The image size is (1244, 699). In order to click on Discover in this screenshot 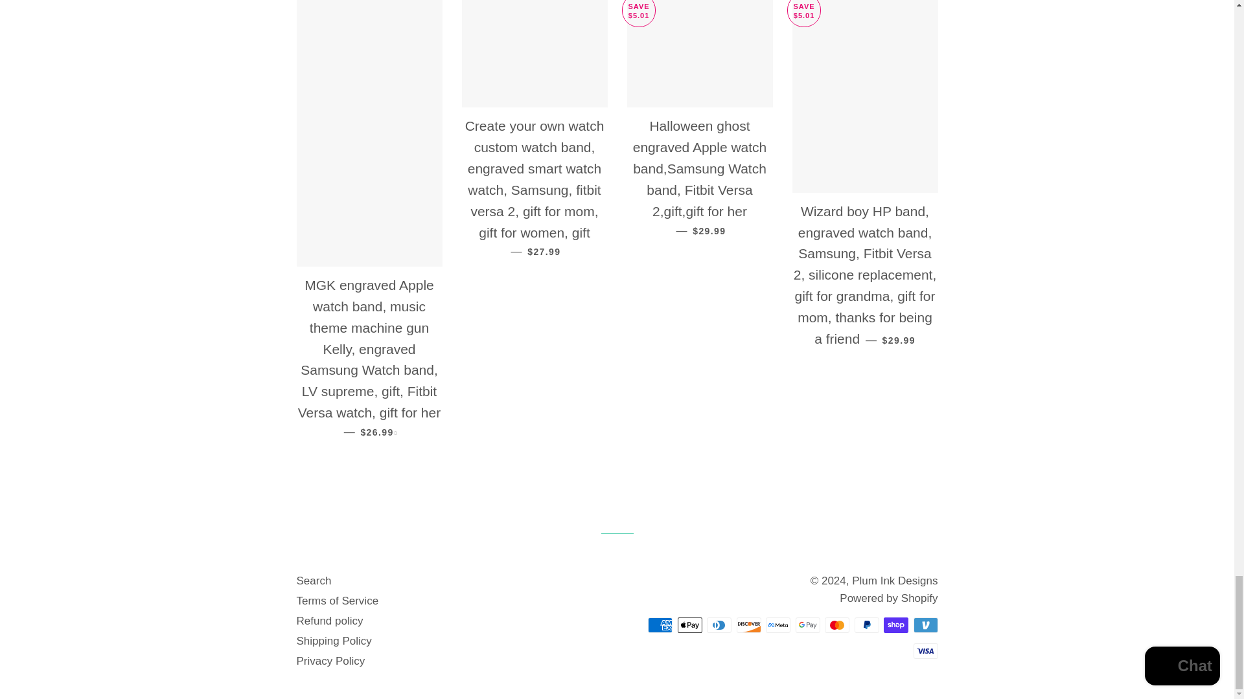, I will do `click(748, 625)`.